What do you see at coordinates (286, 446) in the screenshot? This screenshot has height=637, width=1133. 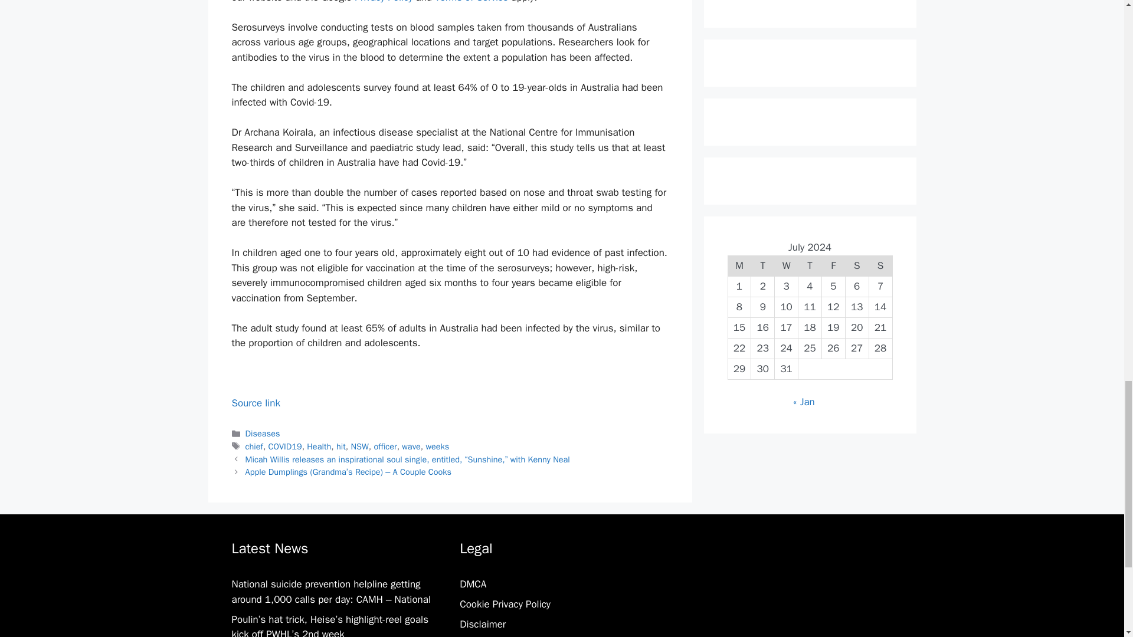 I see `COVID19` at bounding box center [286, 446].